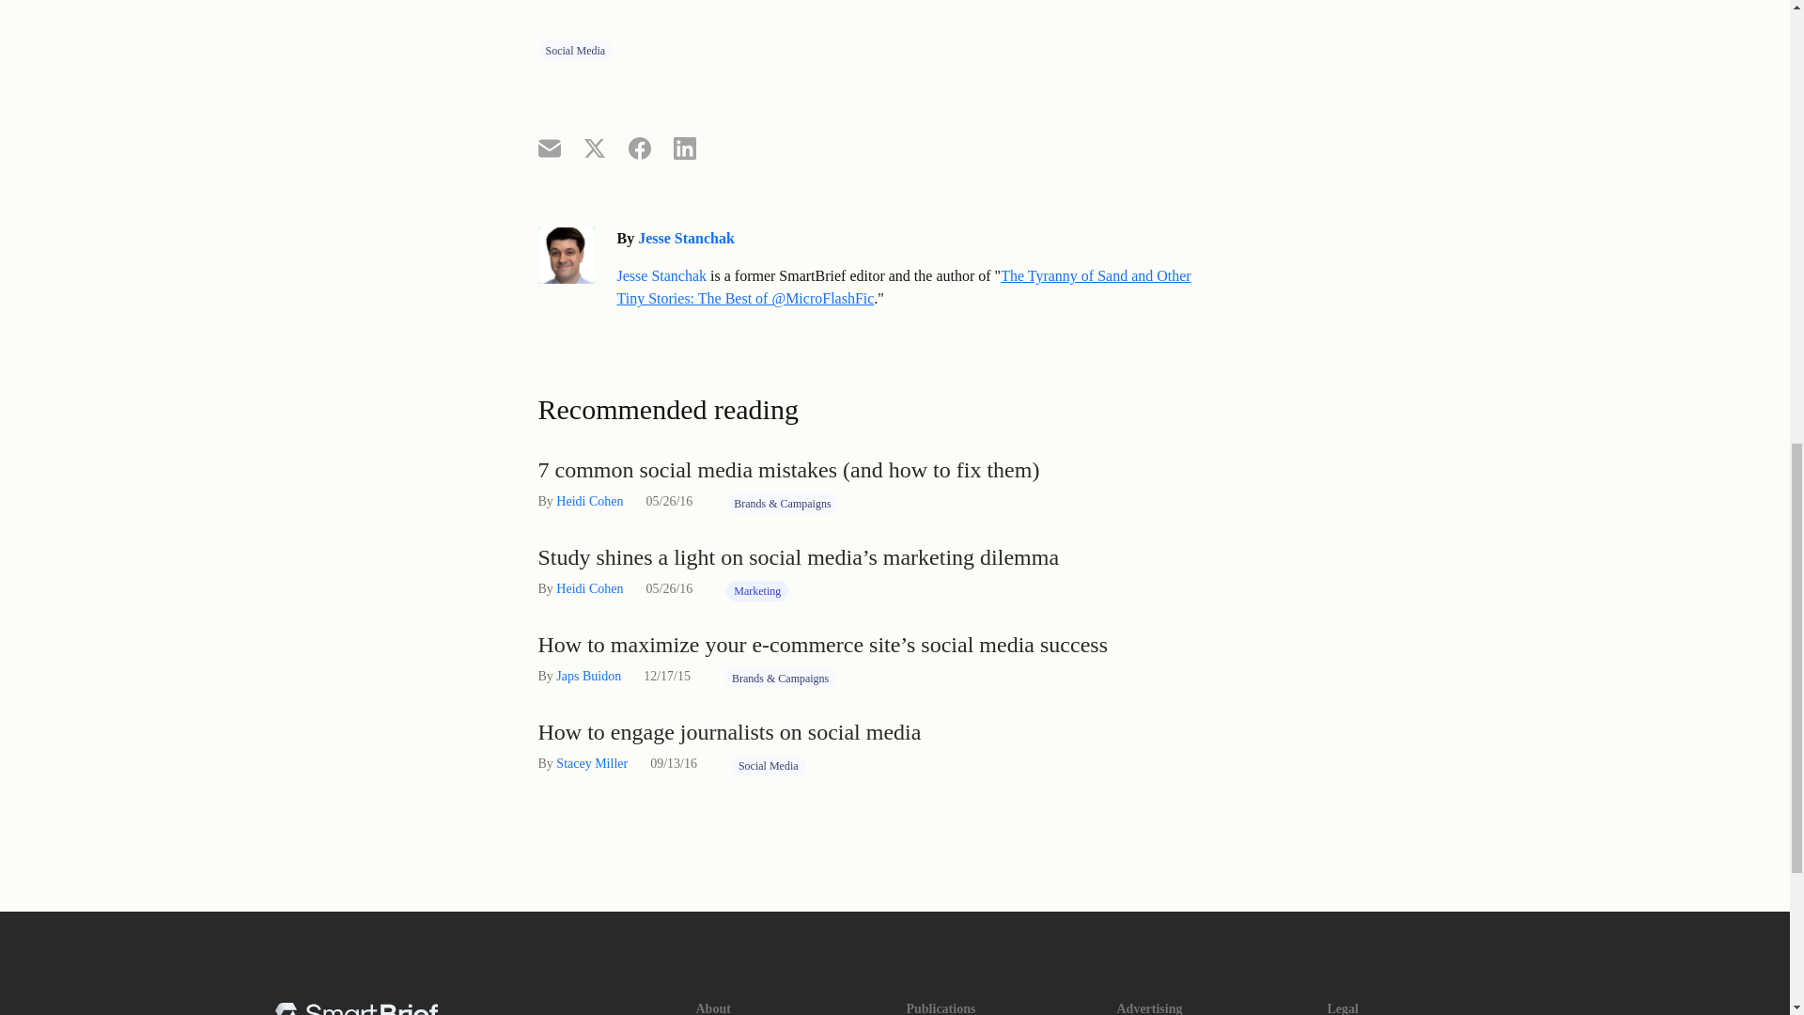 This screenshot has height=1015, width=1804. Describe the element at coordinates (594, 147) in the screenshot. I see `Share on Twitter` at that location.